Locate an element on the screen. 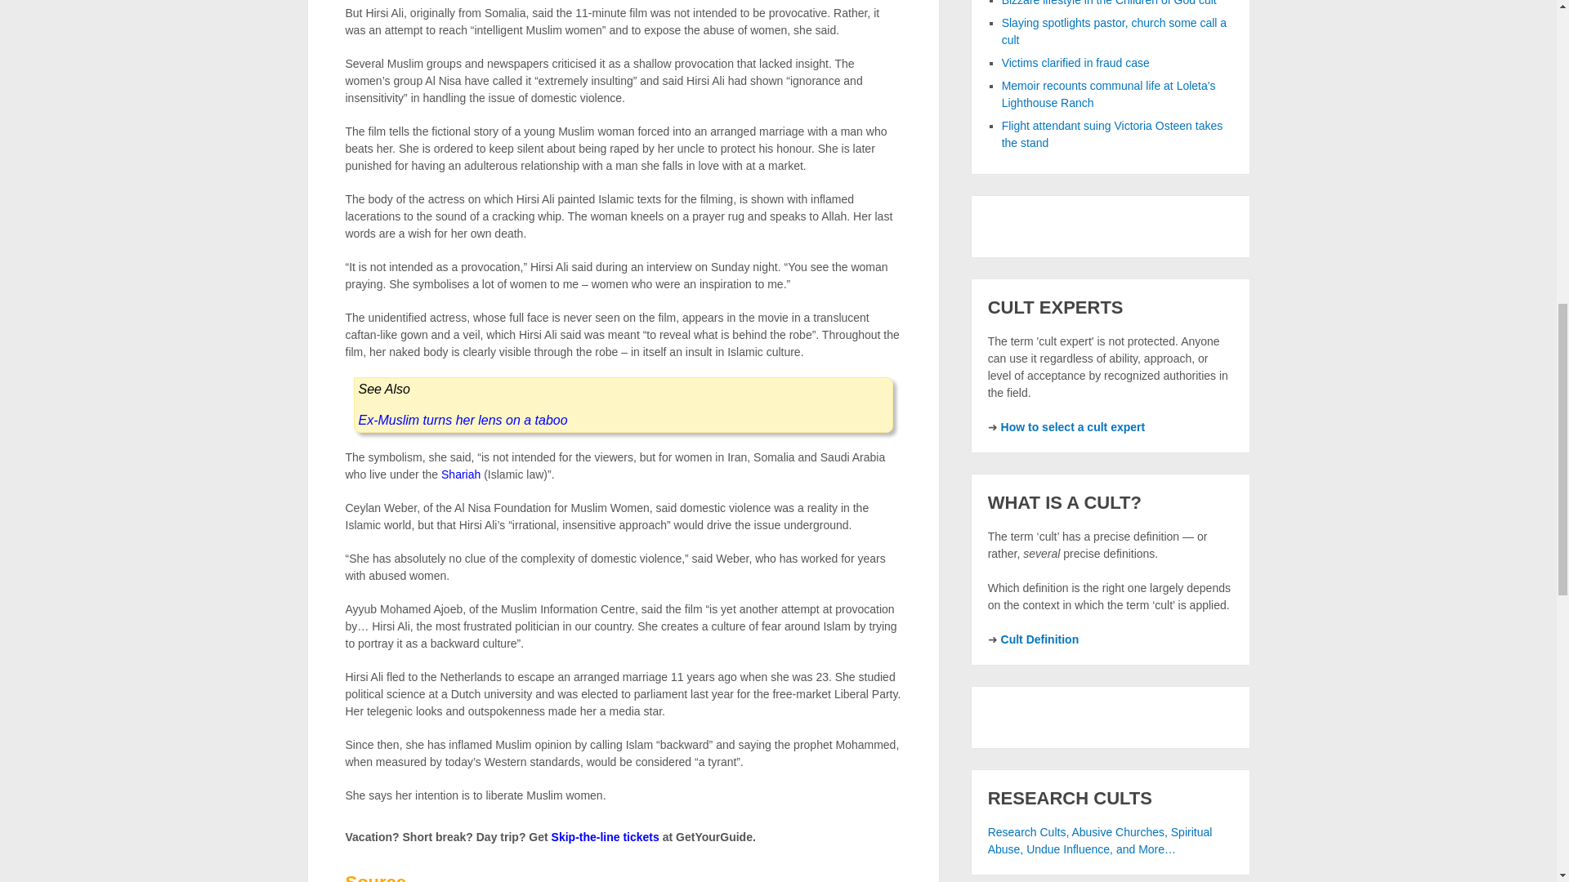  Cult Definition is located at coordinates (1039, 639).